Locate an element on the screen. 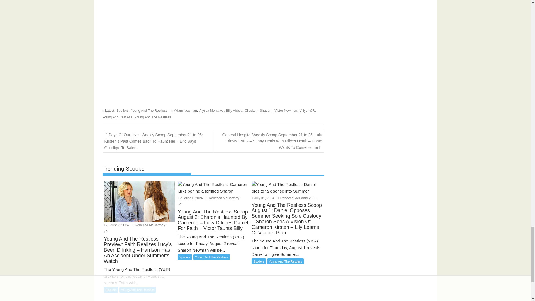  Rebecca McCartney is located at coordinates (294, 198).